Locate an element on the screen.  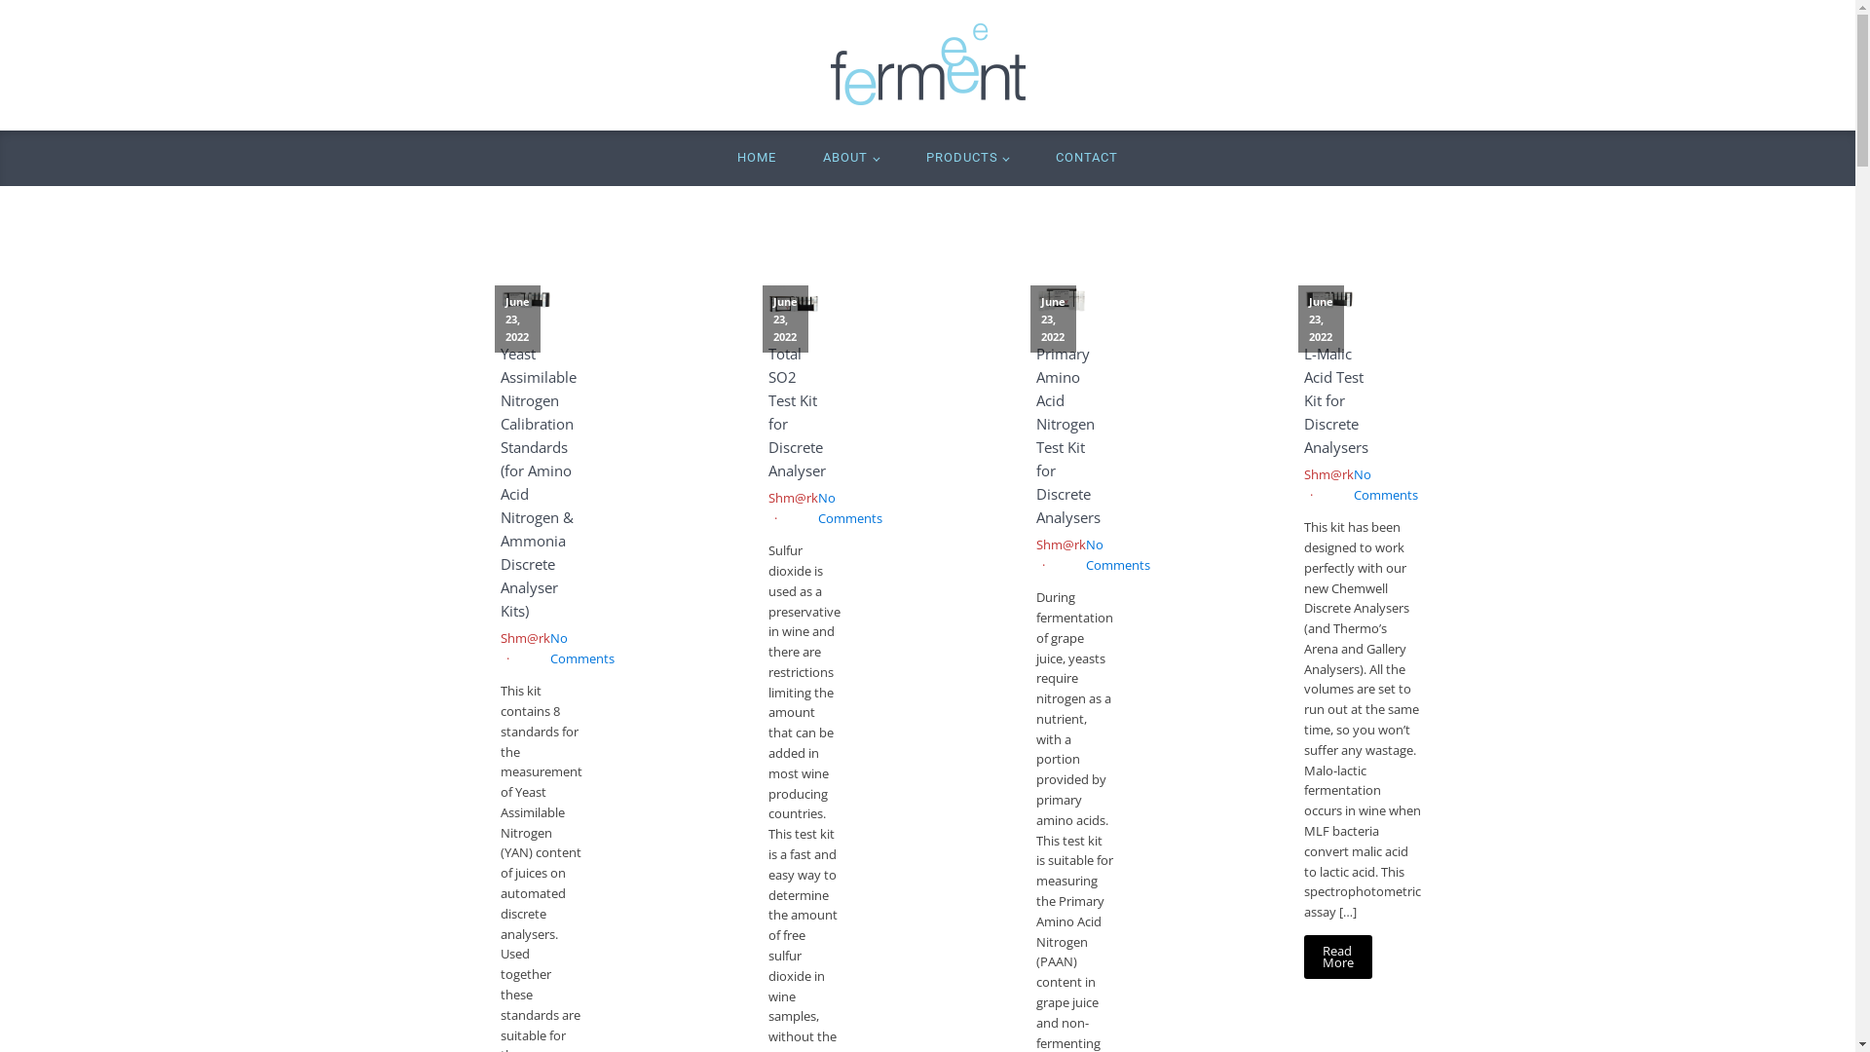
June 23, 2022 is located at coordinates (526, 300).